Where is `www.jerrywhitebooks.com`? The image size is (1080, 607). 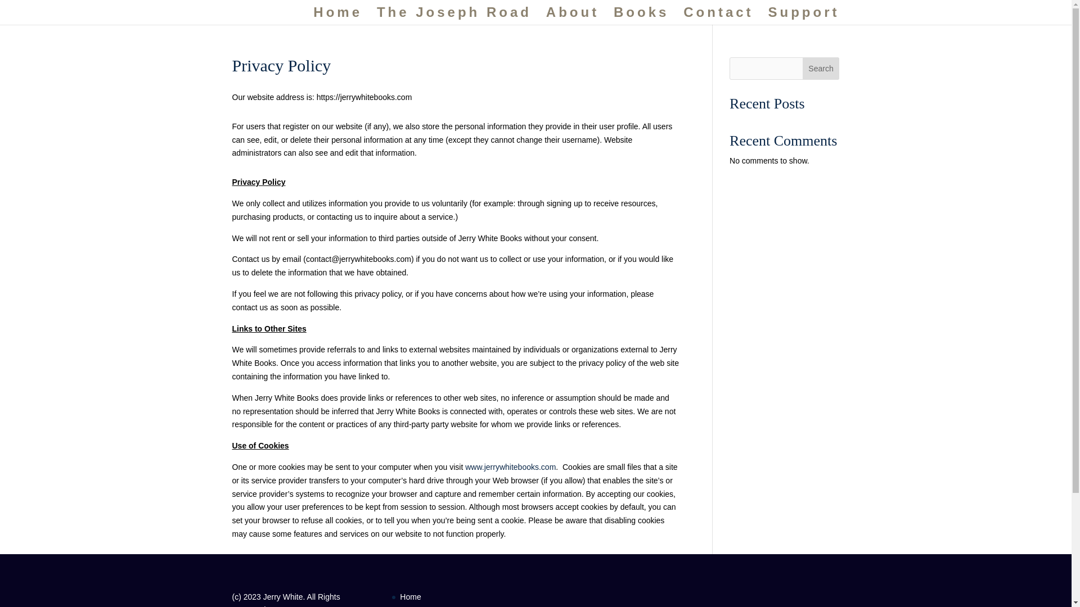
www.jerrywhitebooks.com is located at coordinates (511, 466).